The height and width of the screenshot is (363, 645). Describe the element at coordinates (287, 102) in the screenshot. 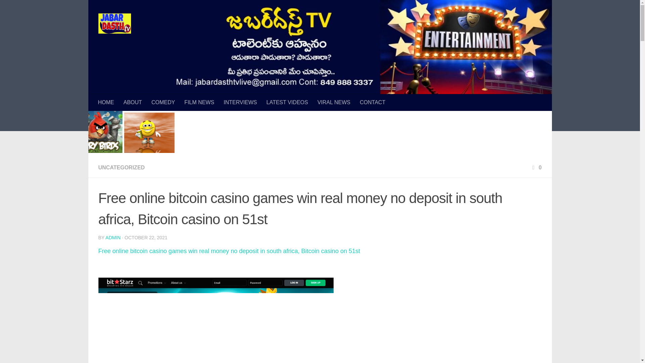

I see `LATEST VIDEOS` at that location.